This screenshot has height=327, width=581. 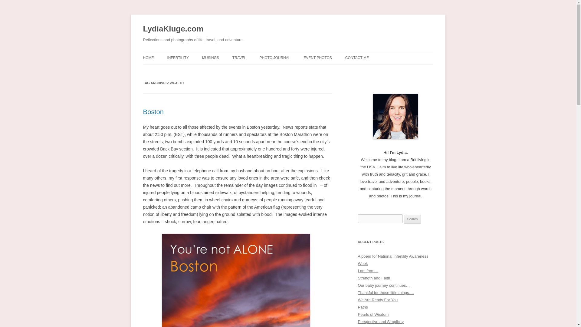 What do you see at coordinates (239, 58) in the screenshot?
I see `TRAVEL` at bounding box center [239, 58].